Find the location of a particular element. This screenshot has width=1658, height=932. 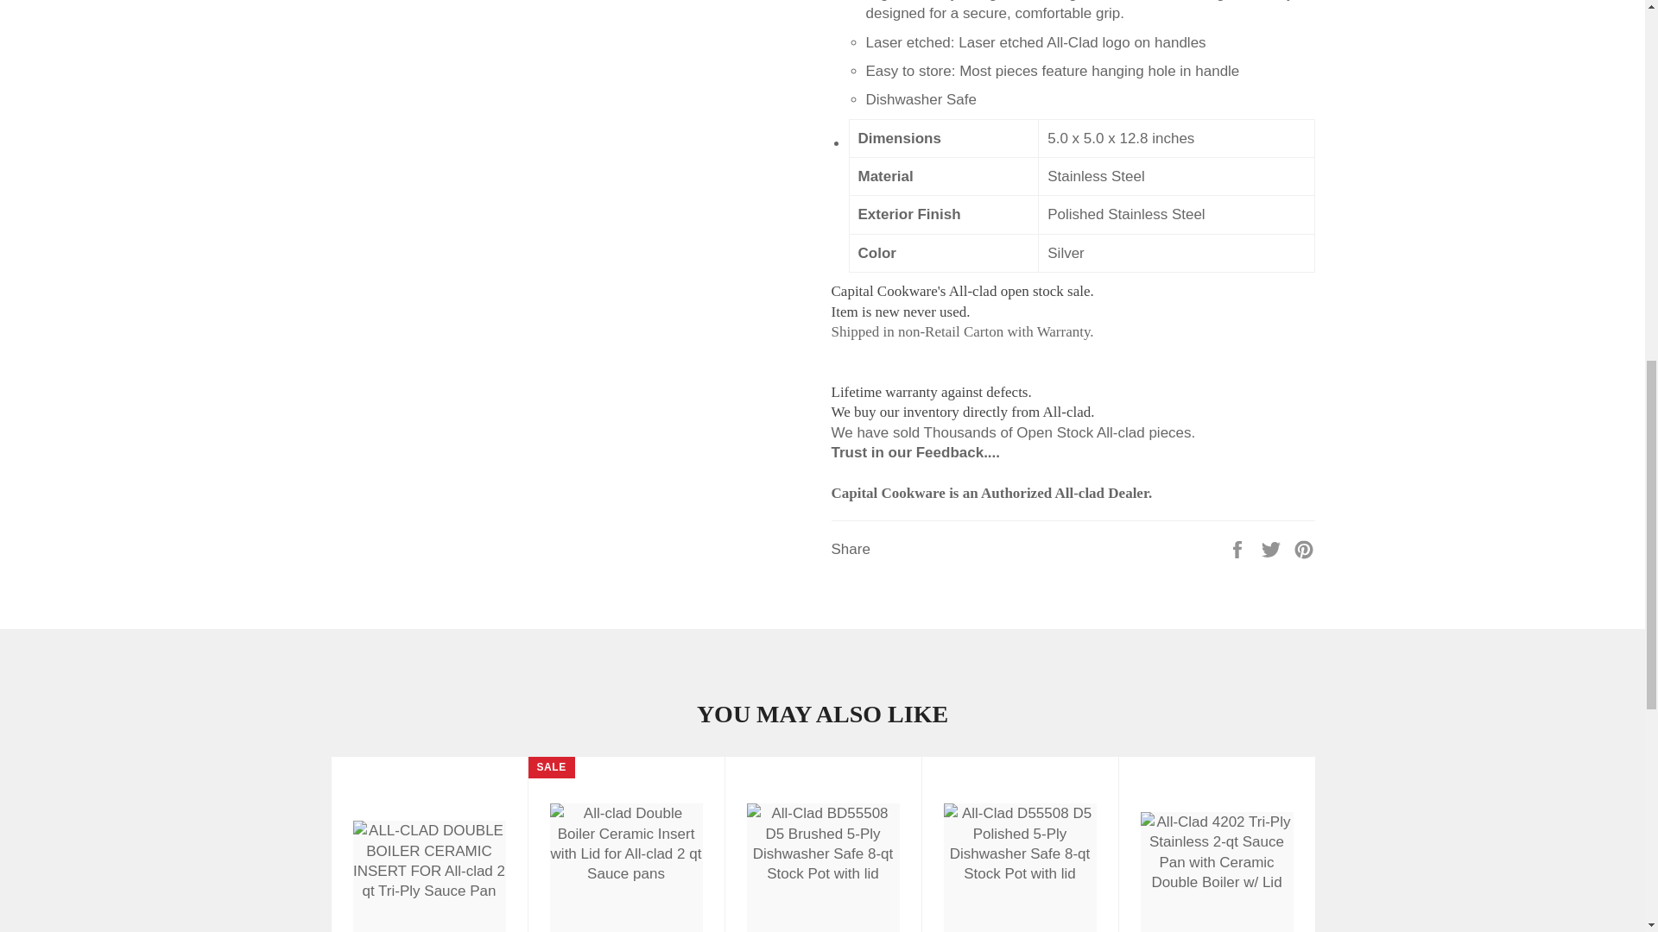

Share on Facebook is located at coordinates (1238, 548).